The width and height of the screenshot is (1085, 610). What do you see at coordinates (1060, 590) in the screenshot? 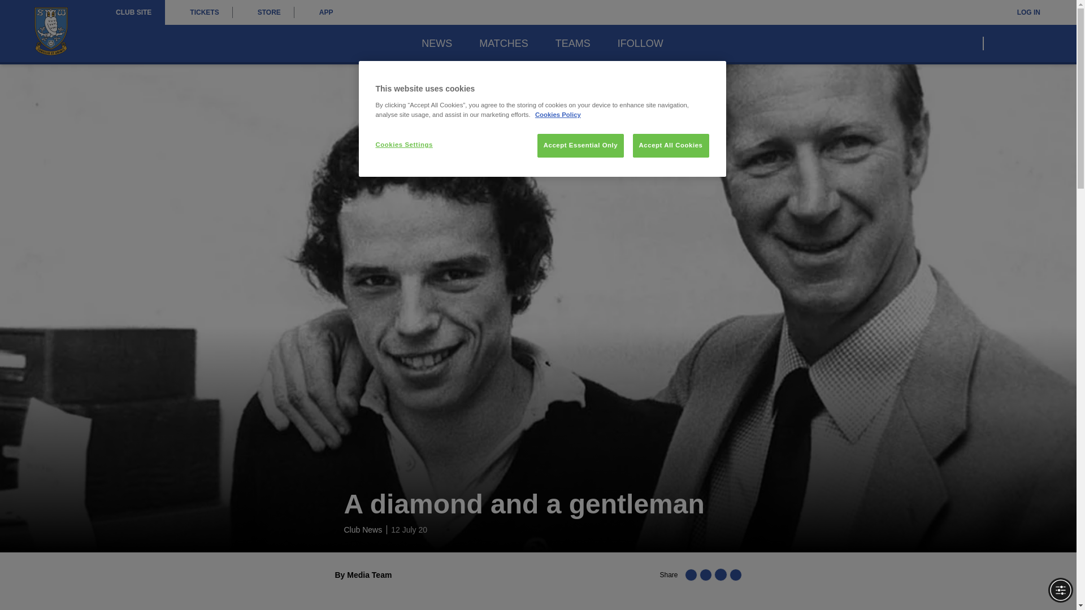
I see `Accessibility Menu` at bounding box center [1060, 590].